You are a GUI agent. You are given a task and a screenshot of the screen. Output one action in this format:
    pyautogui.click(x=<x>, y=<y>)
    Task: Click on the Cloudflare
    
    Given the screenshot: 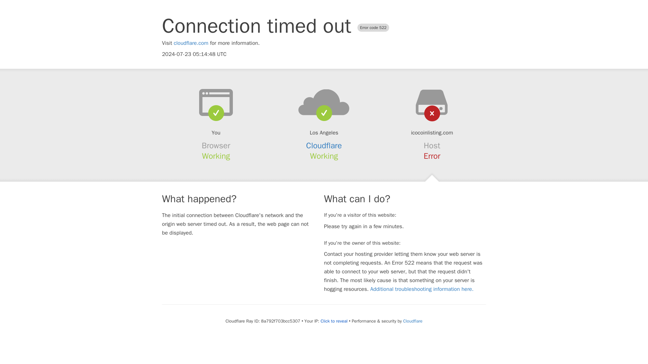 What is the action you would take?
    pyautogui.click(x=324, y=146)
    